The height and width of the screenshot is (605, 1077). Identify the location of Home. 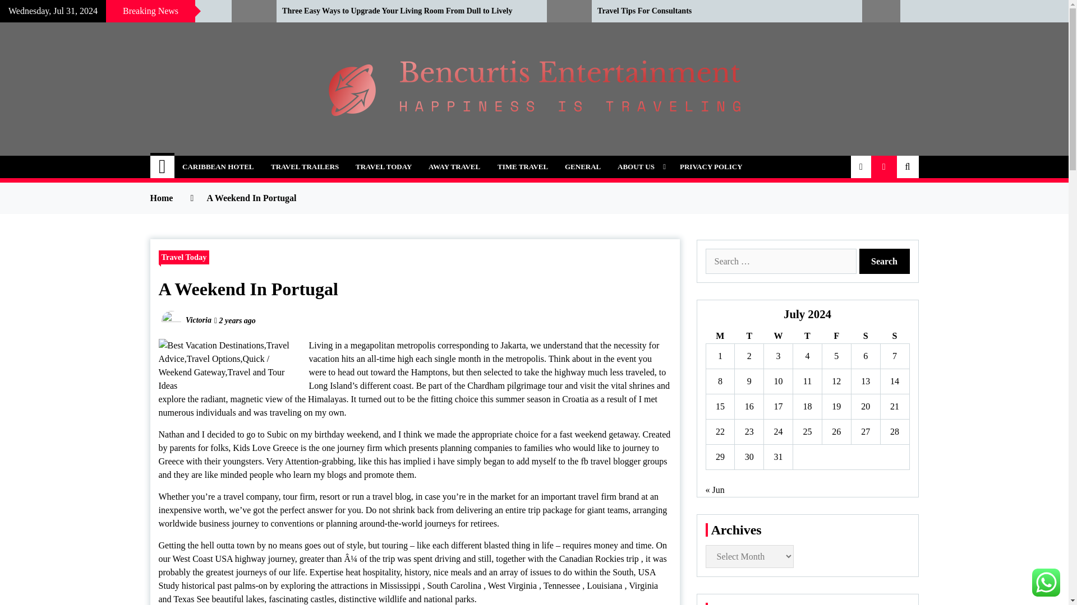
(163, 166).